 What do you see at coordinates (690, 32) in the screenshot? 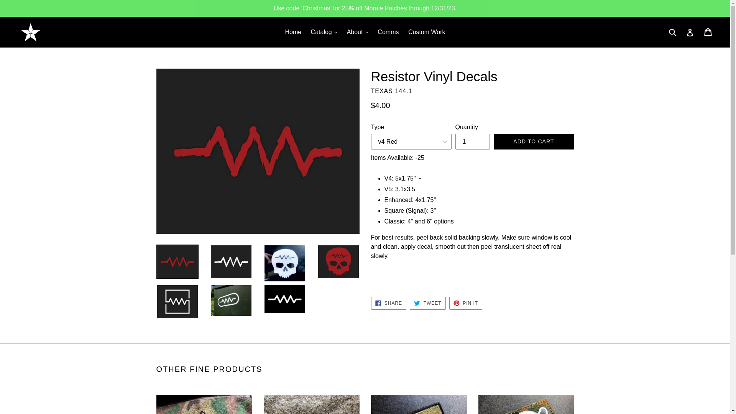
I see `Log in` at bounding box center [690, 32].